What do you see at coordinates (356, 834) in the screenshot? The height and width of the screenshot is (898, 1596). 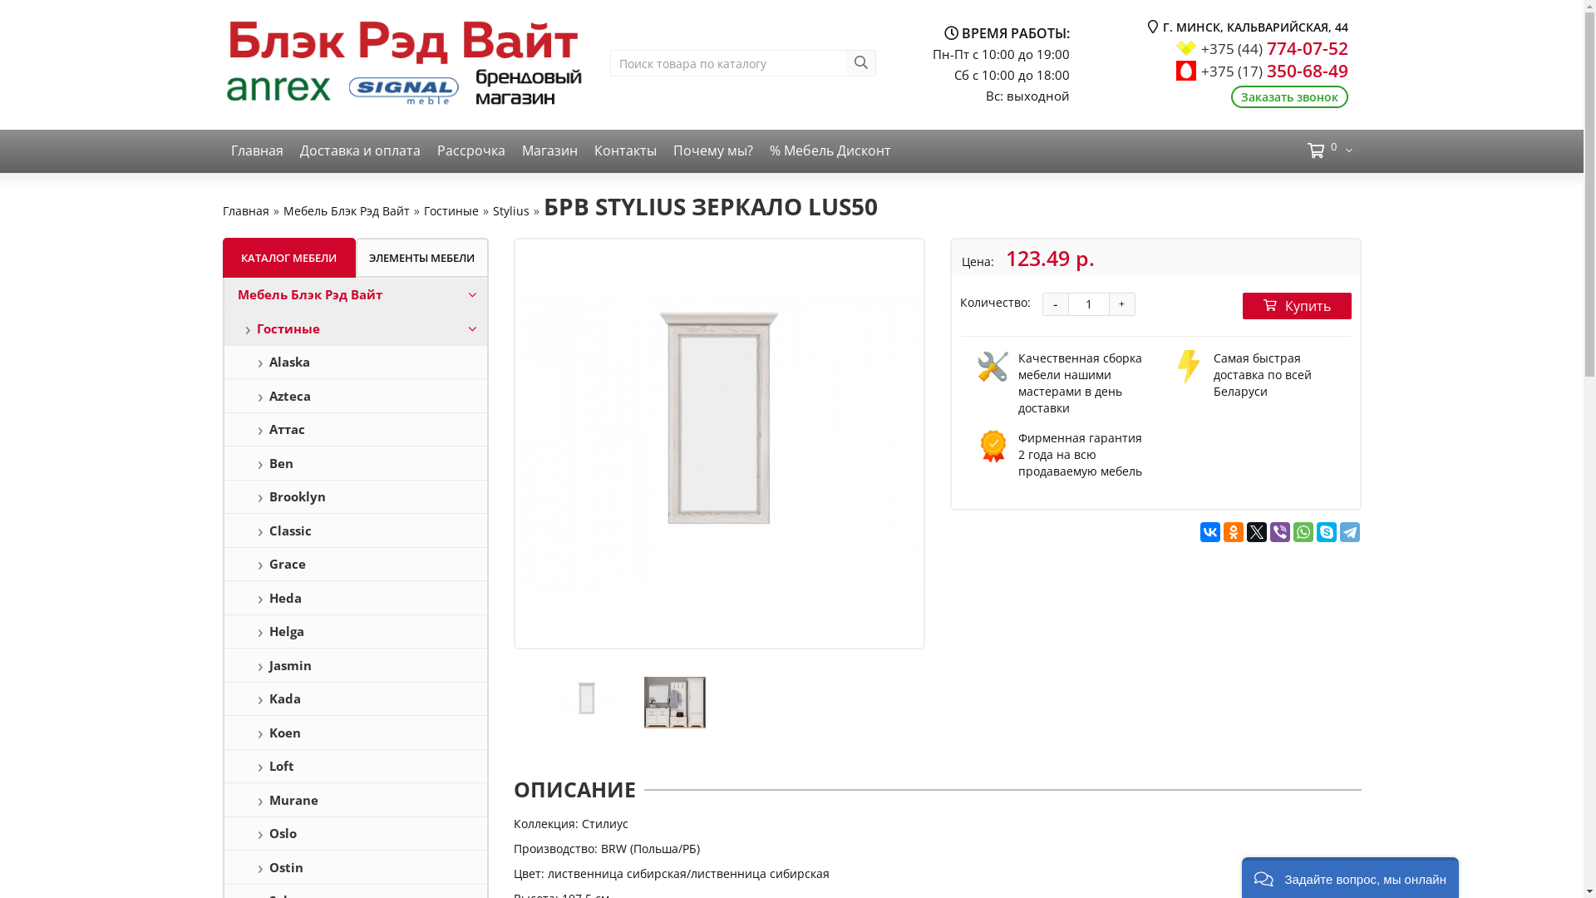 I see `Oslo` at bounding box center [356, 834].